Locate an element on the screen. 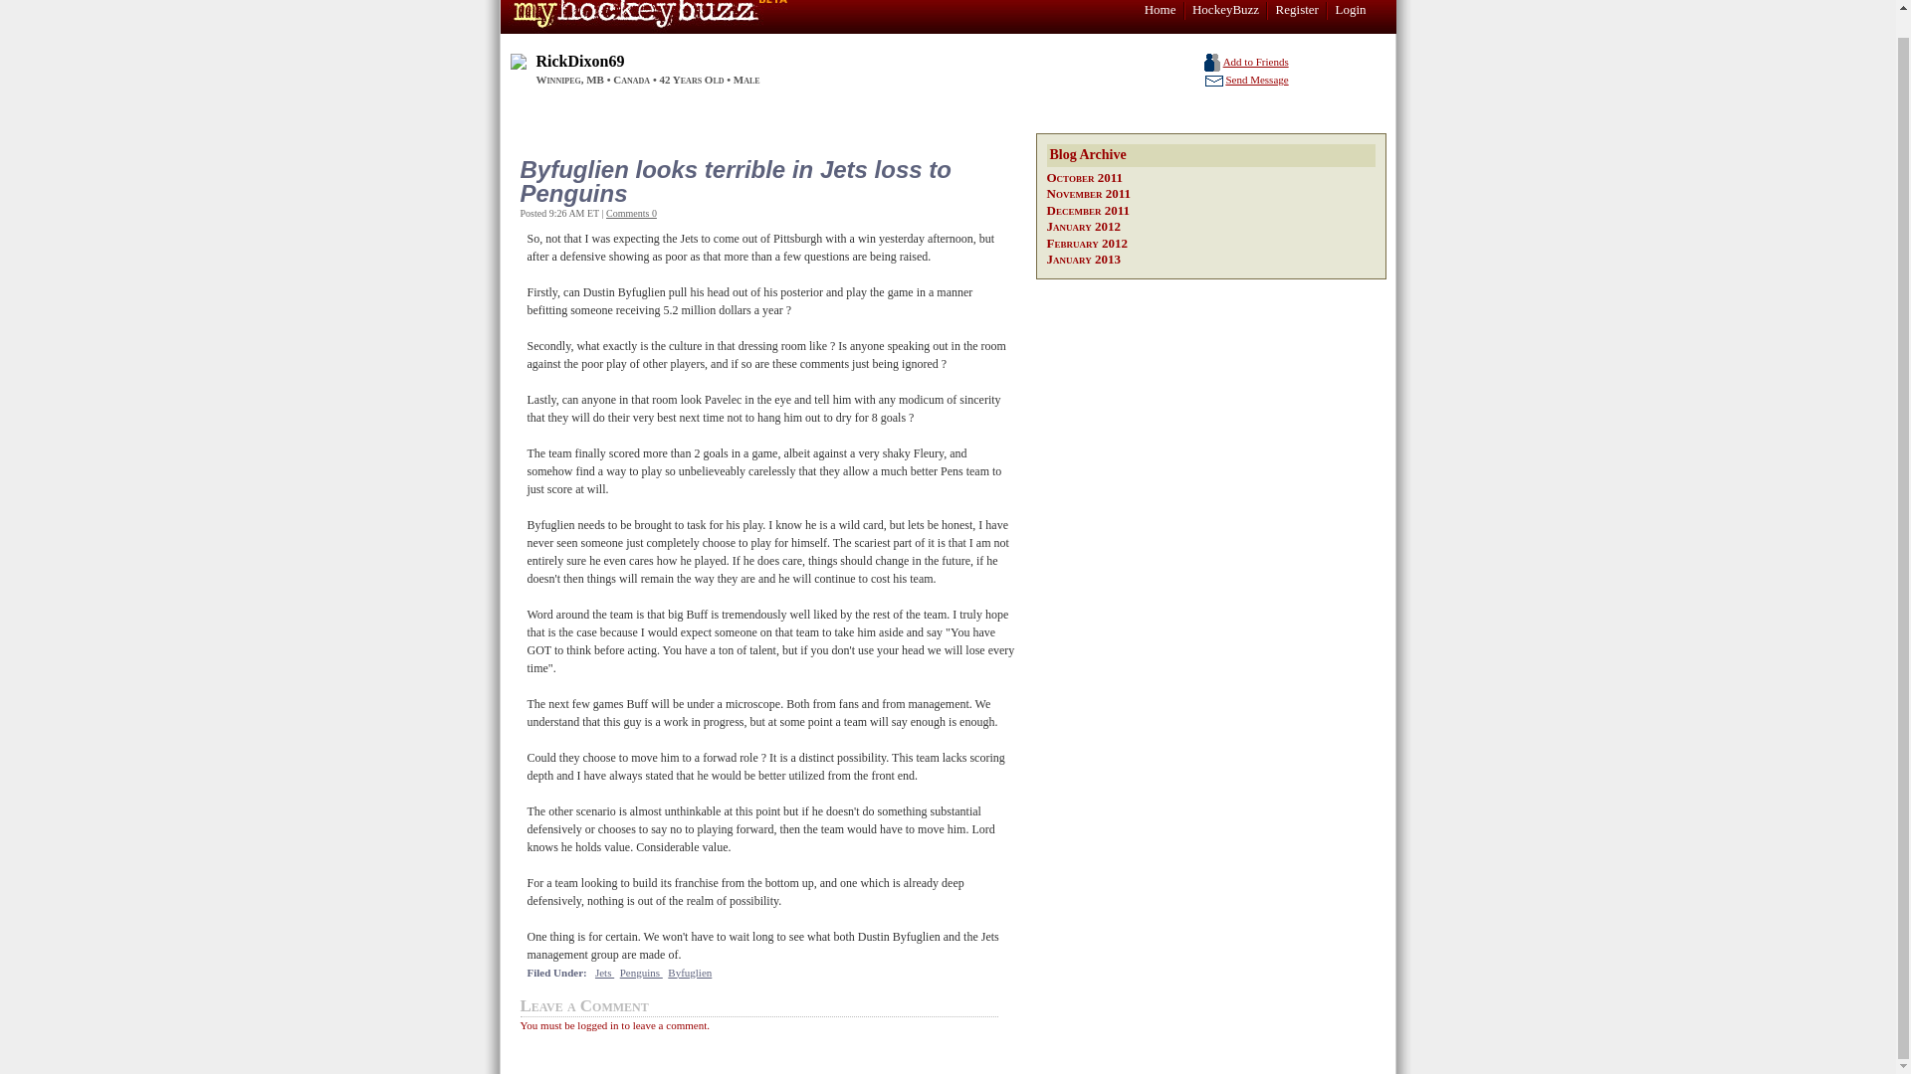  Byfuglien is located at coordinates (689, 973).